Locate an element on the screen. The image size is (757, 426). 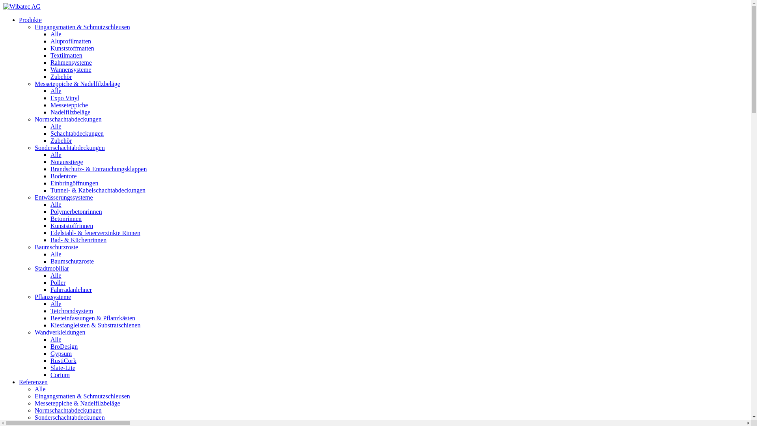
Alle is located at coordinates (56, 126).